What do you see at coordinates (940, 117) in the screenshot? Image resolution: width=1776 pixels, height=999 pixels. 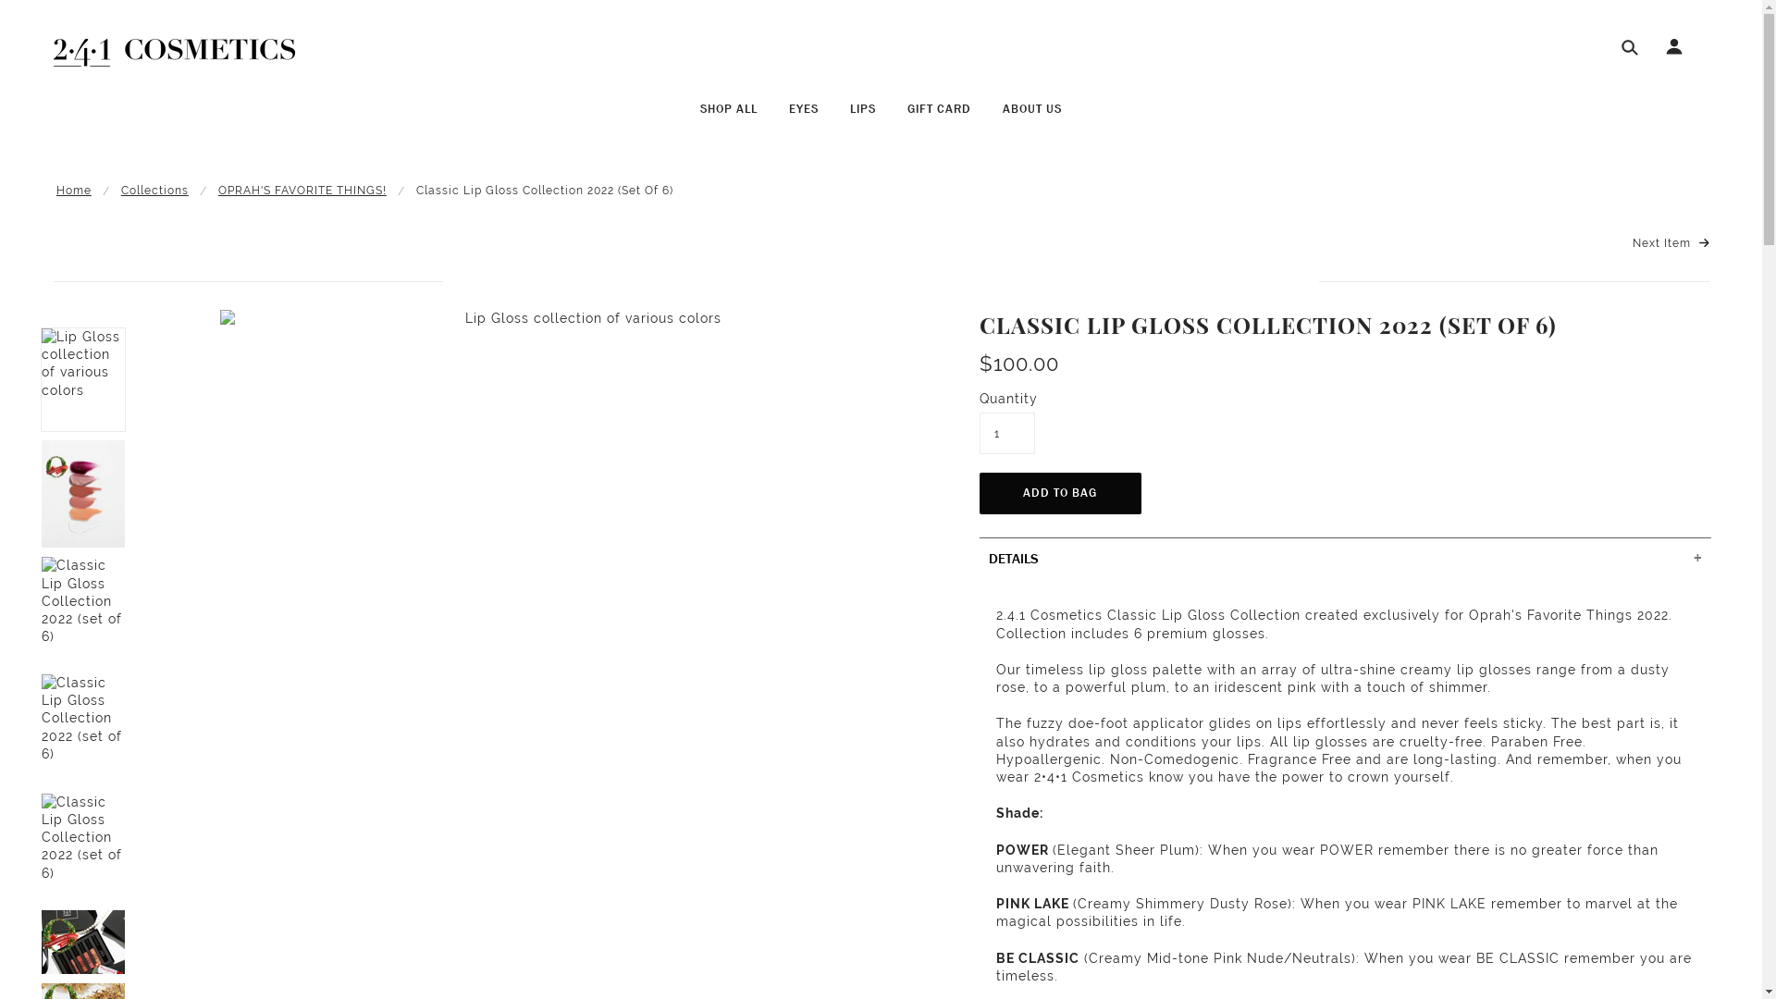 I see `GIFT CARD` at bounding box center [940, 117].